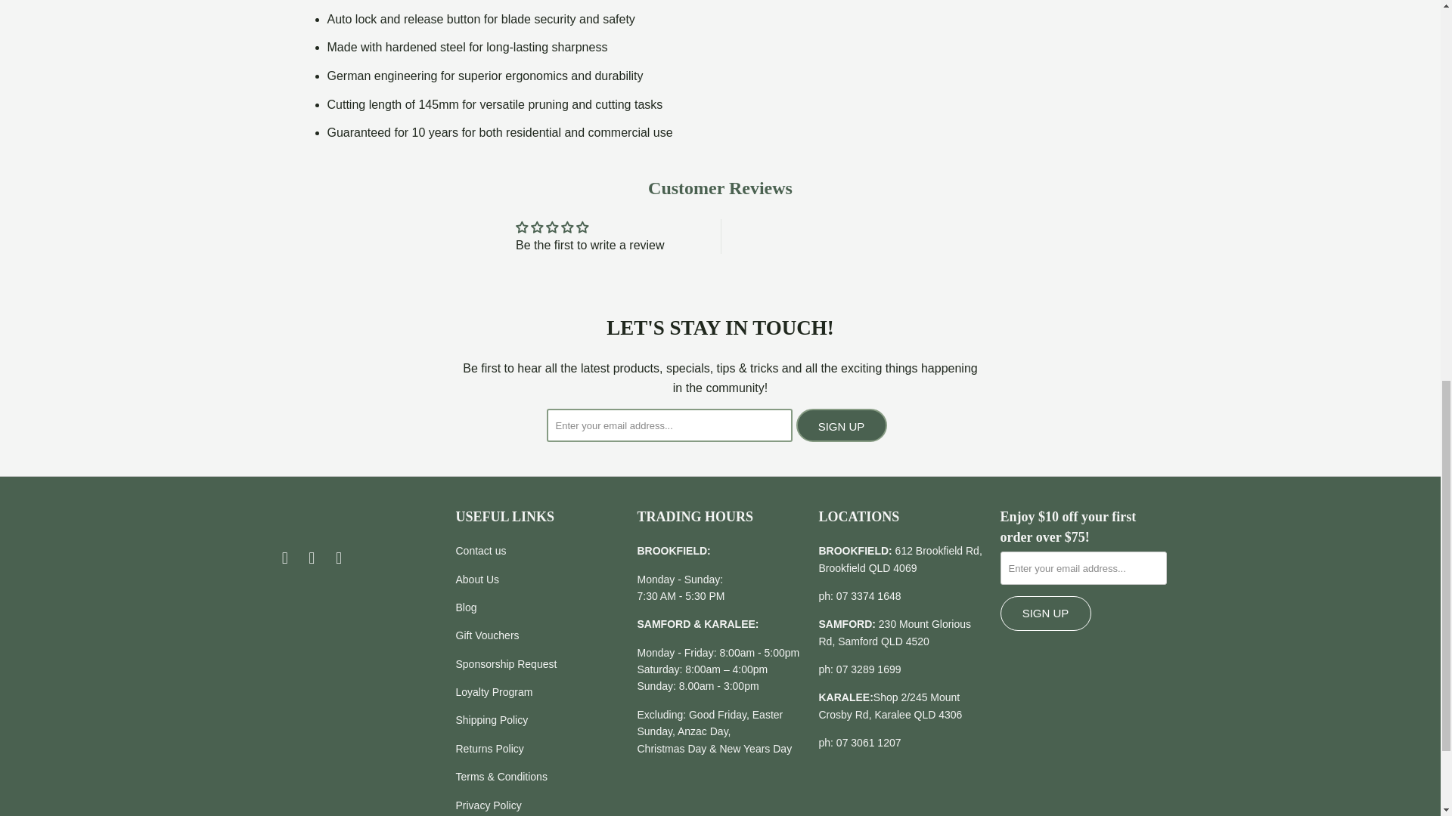 This screenshot has height=816, width=1452. Describe the element at coordinates (841, 425) in the screenshot. I see `Sign Up` at that location.